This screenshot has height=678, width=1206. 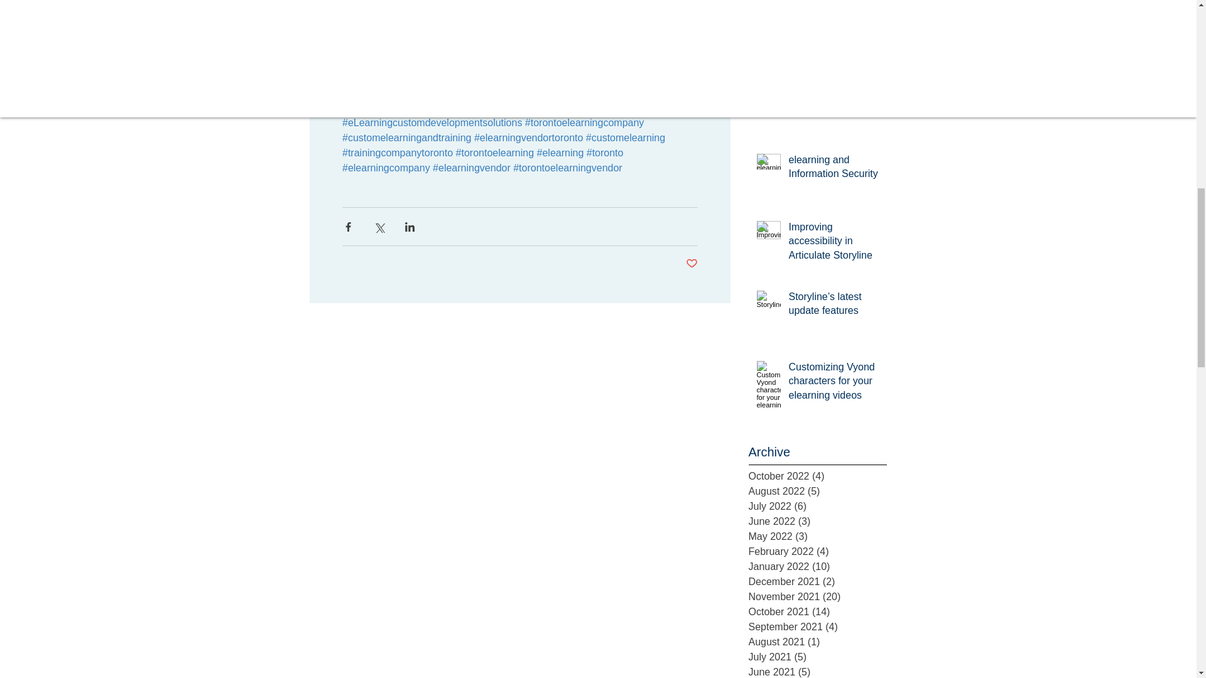 What do you see at coordinates (692, 264) in the screenshot?
I see `Post not marked as liked` at bounding box center [692, 264].